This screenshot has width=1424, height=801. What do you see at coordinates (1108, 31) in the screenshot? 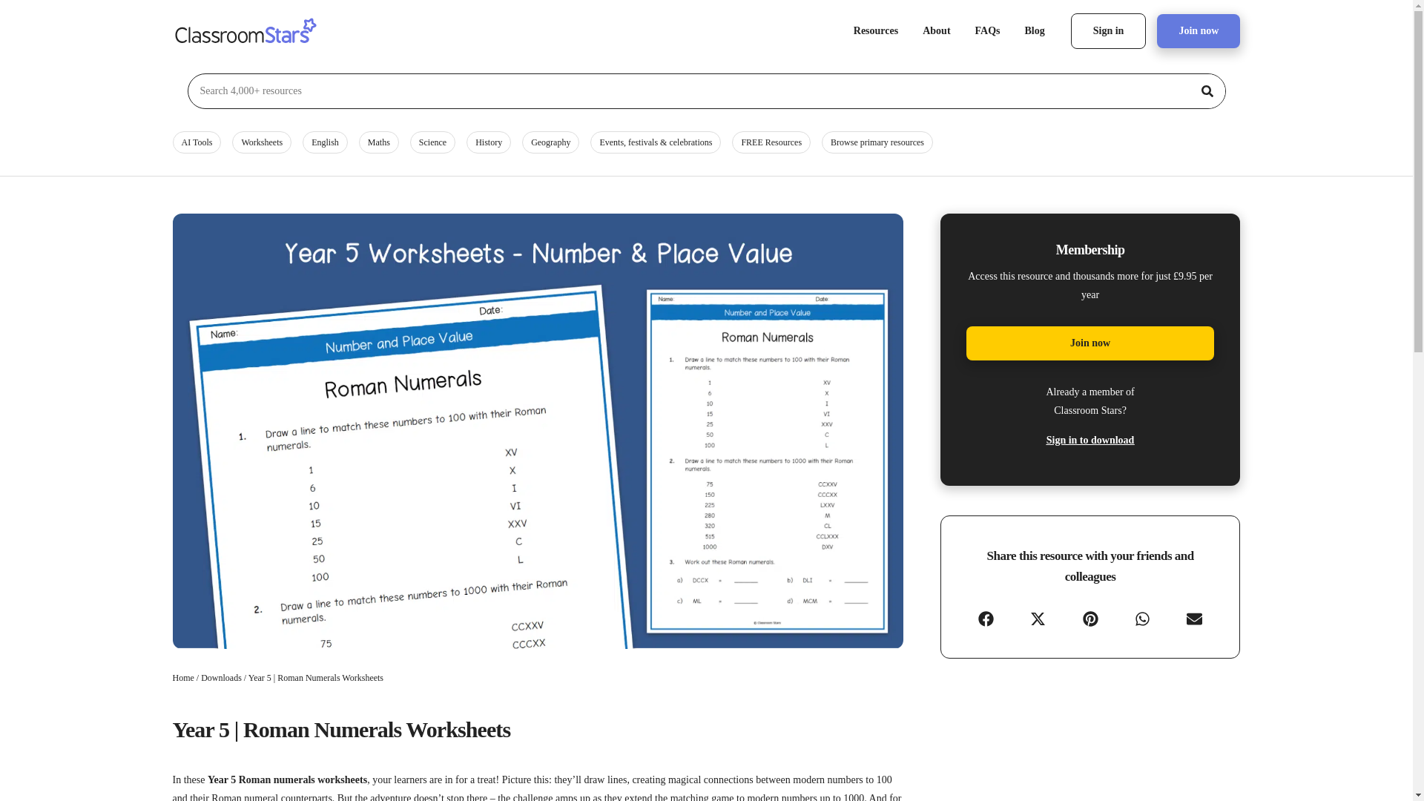
I see `Sign in` at bounding box center [1108, 31].